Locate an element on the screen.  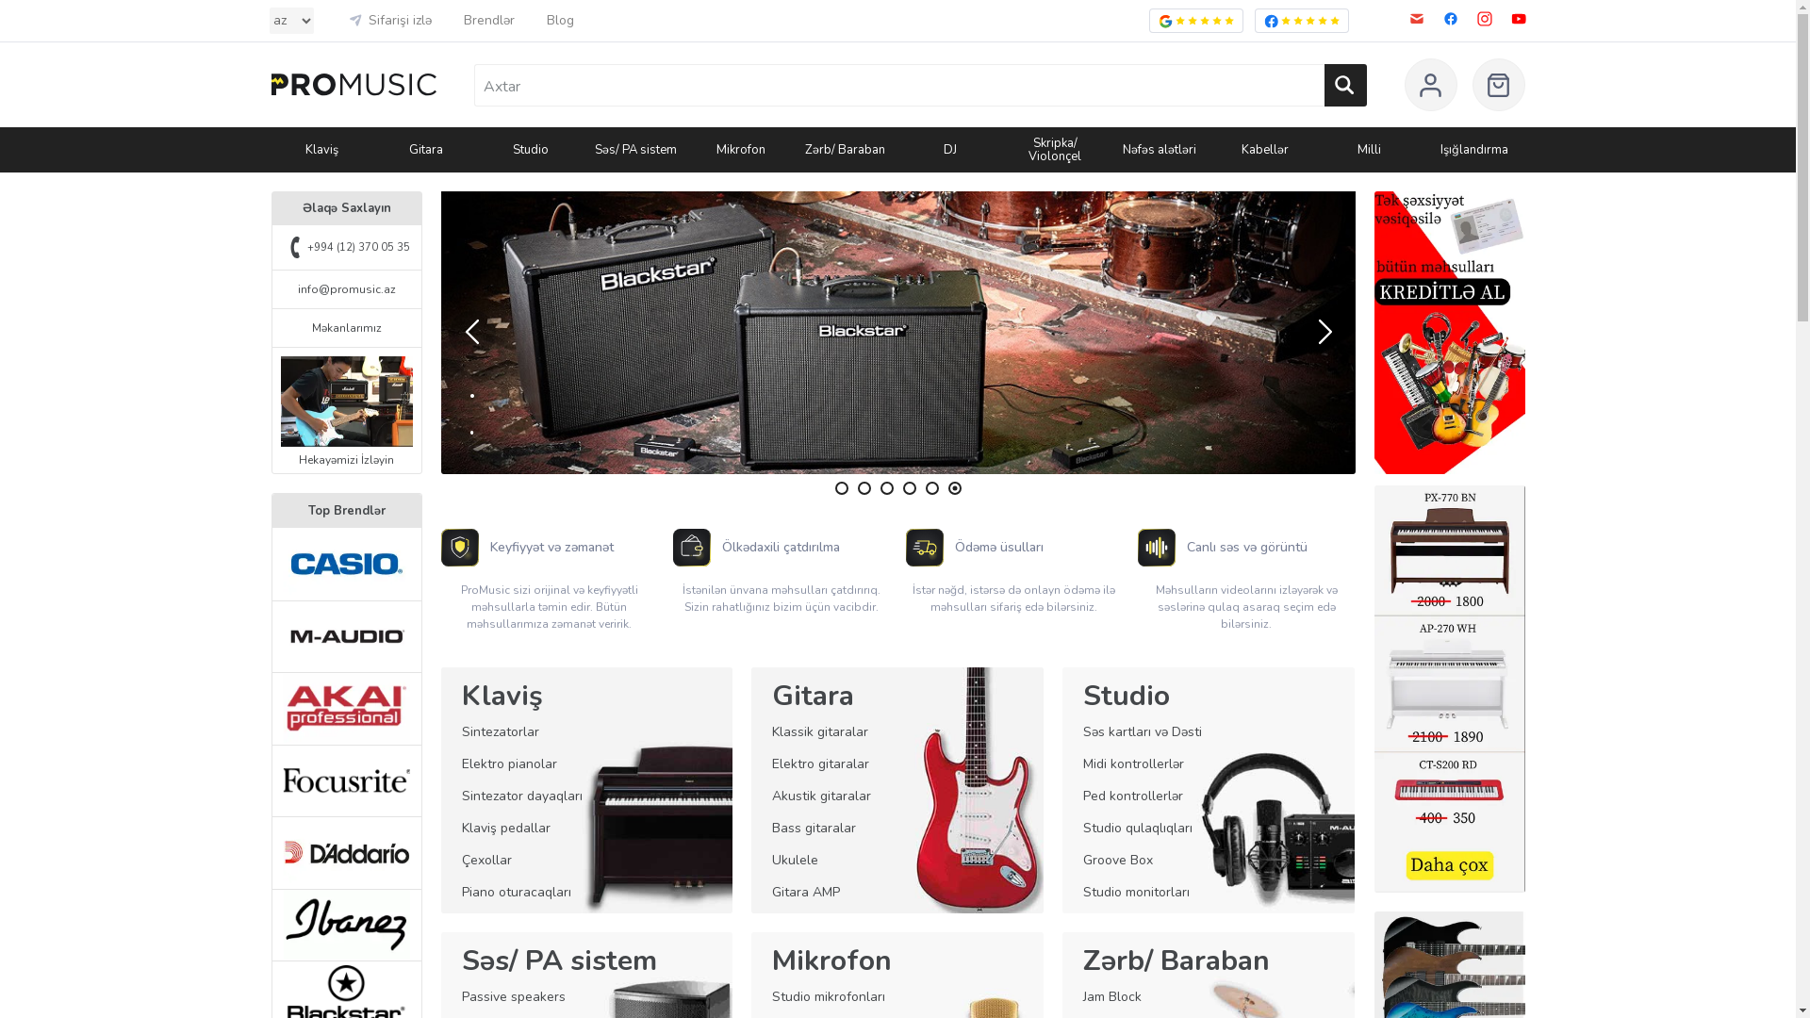
Studio is located at coordinates (1127, 696).